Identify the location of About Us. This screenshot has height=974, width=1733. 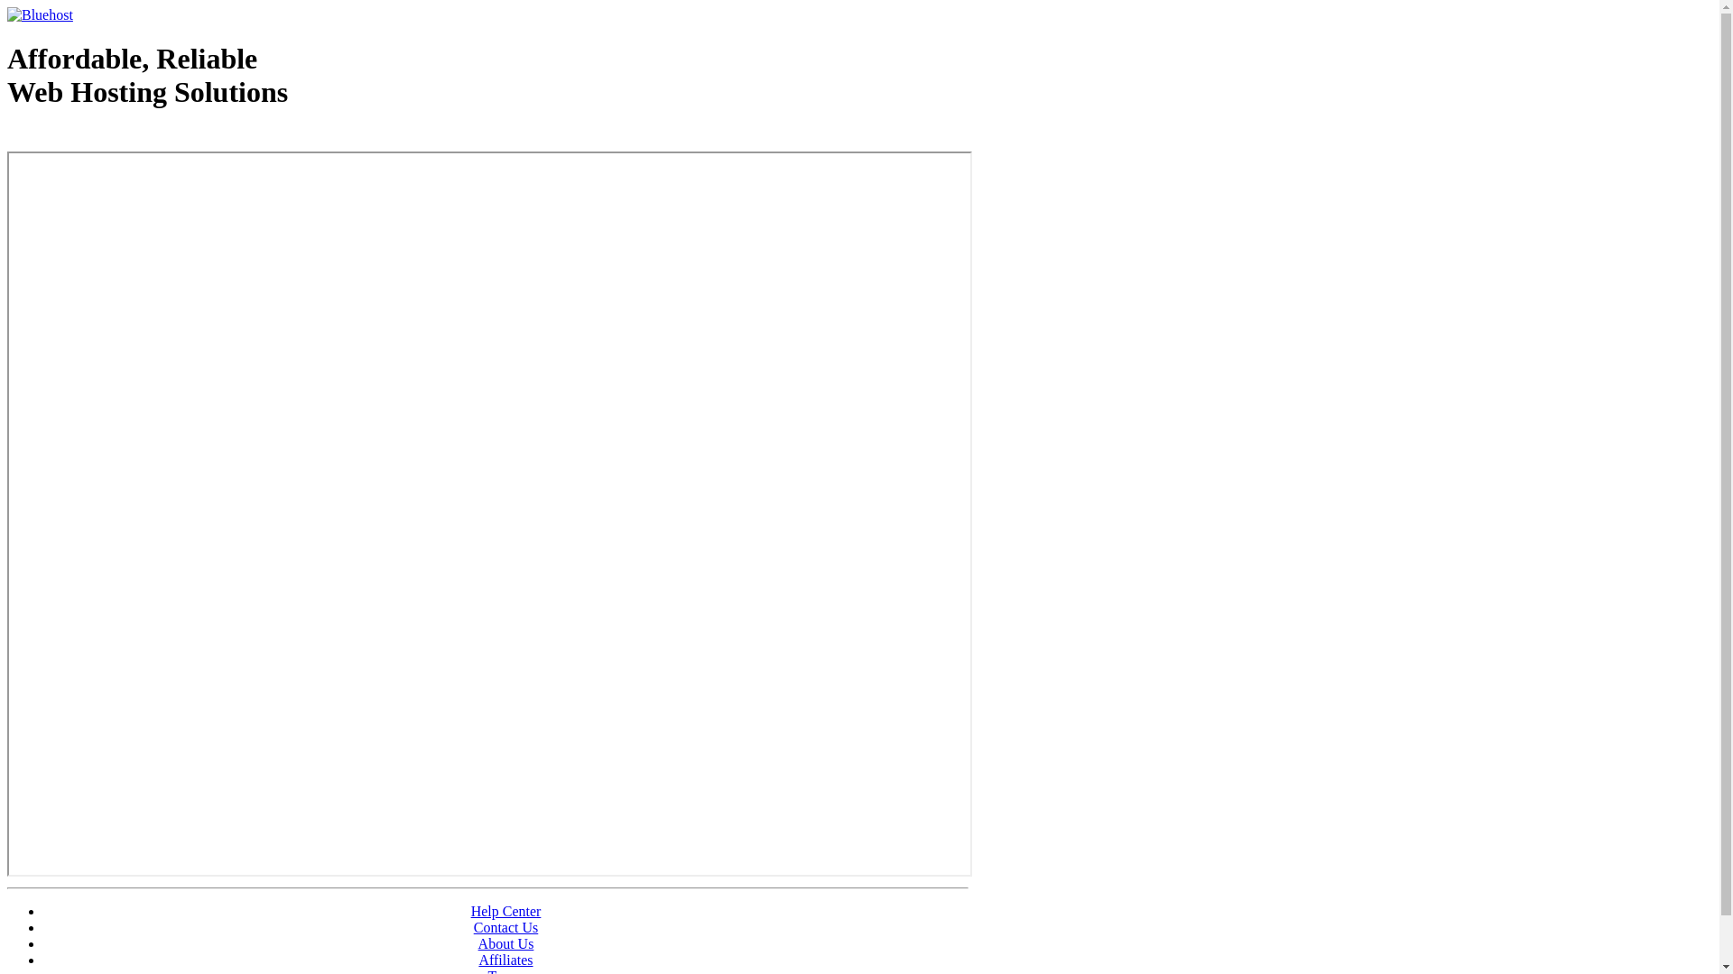
(506, 943).